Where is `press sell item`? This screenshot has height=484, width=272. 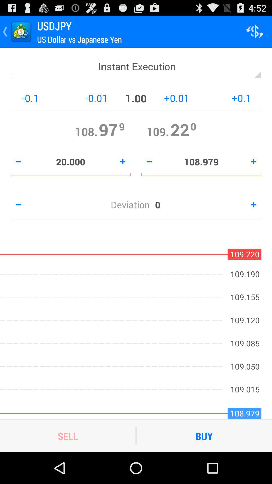
press sell item is located at coordinates (68, 436).